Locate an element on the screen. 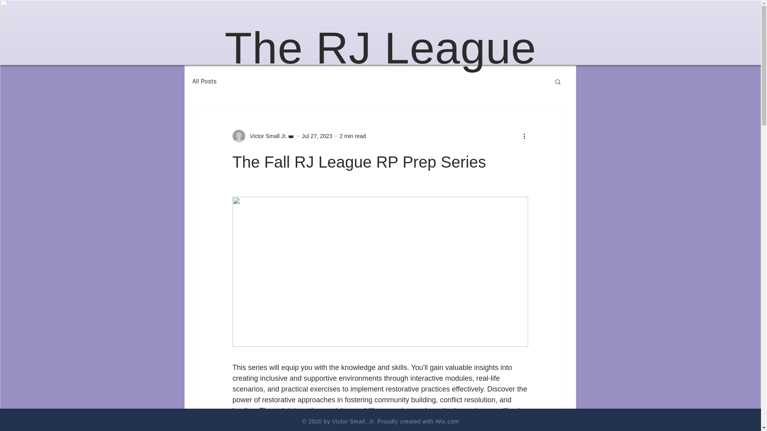  All Posts is located at coordinates (205, 81).